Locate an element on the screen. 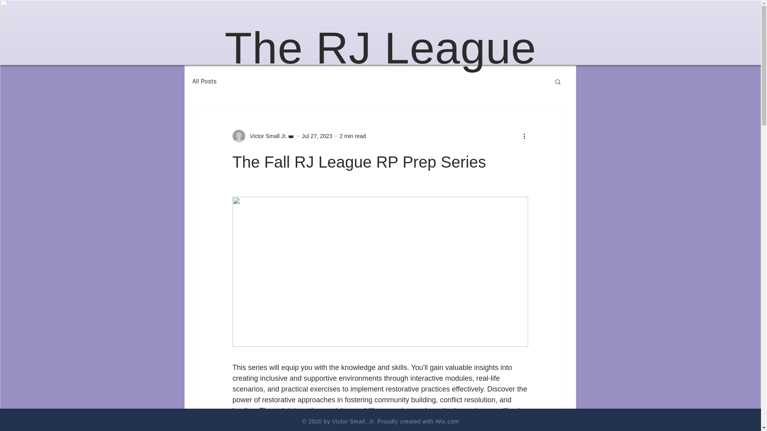  All Posts is located at coordinates (205, 81).